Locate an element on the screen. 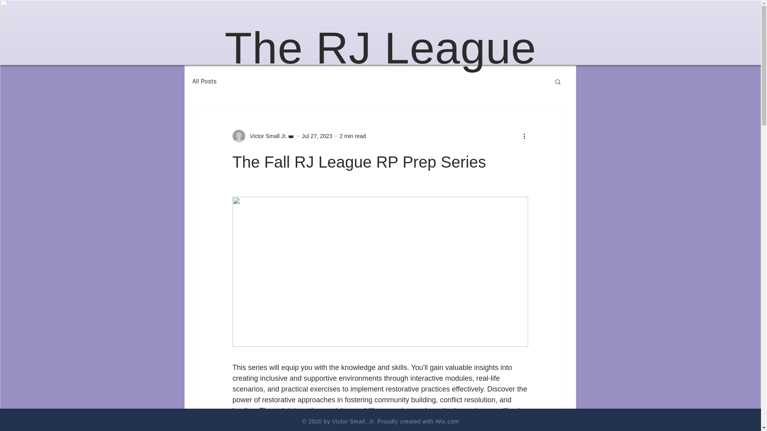  All Posts is located at coordinates (205, 81).